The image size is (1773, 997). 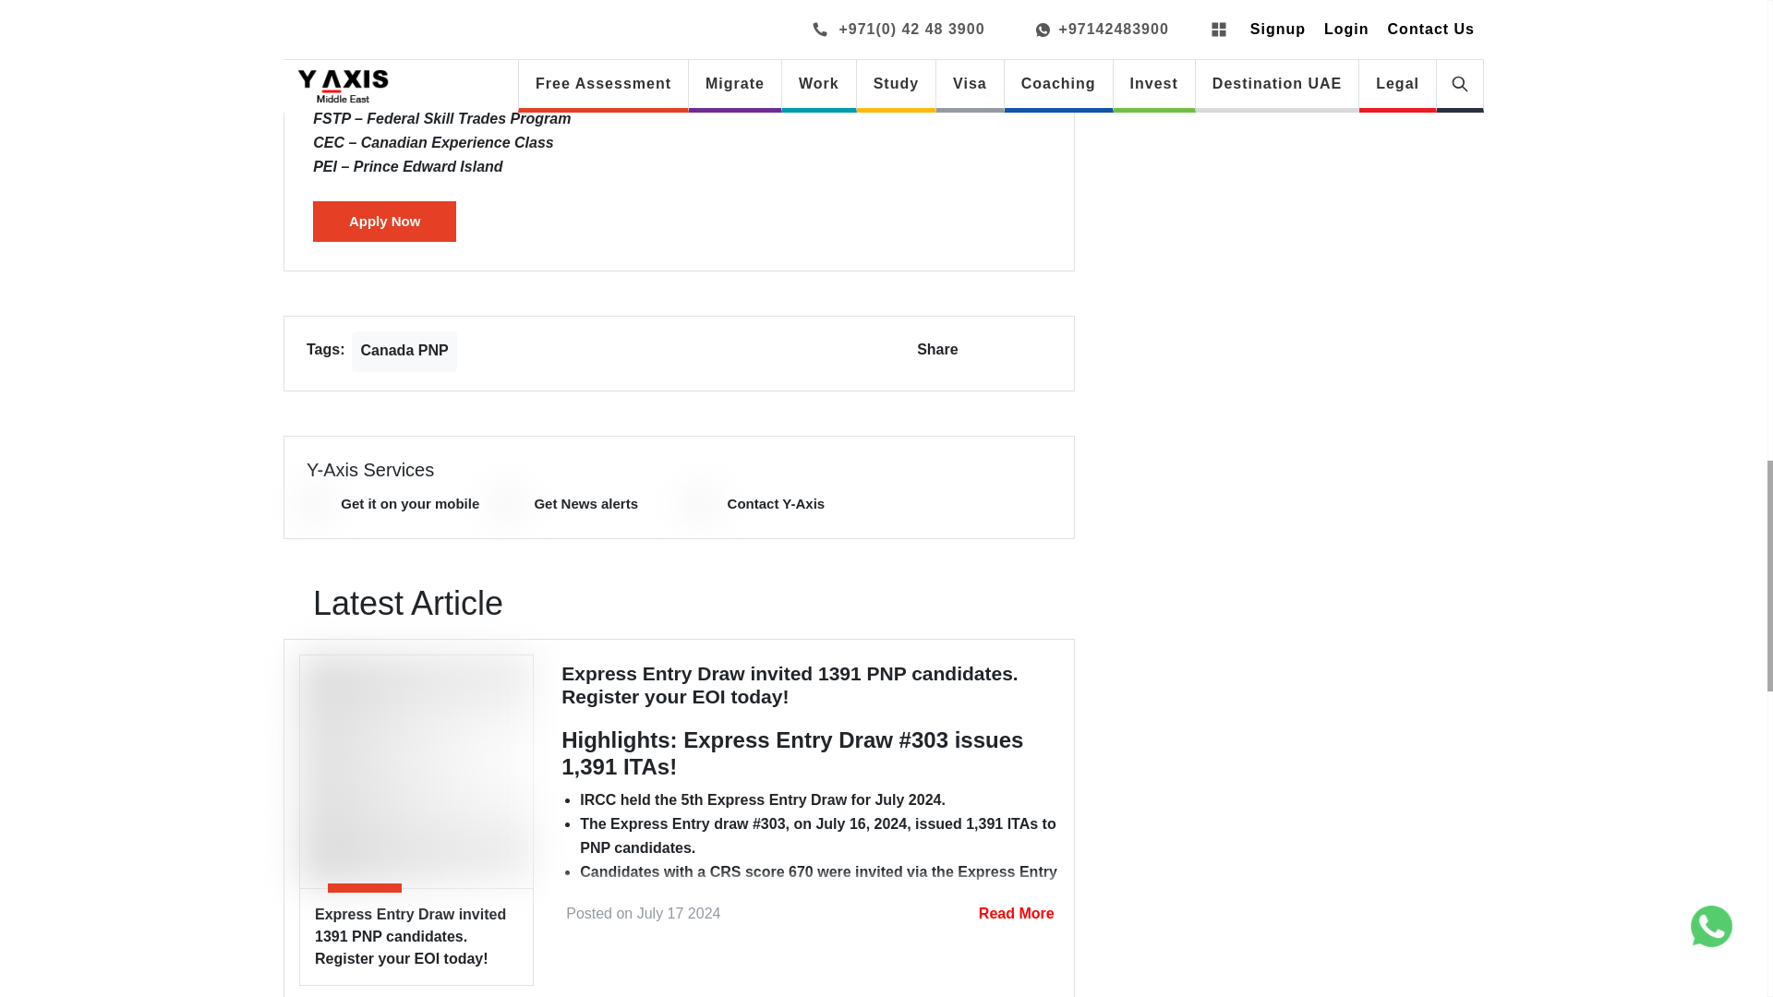 What do you see at coordinates (384, 222) in the screenshot?
I see `Apply Now` at bounding box center [384, 222].